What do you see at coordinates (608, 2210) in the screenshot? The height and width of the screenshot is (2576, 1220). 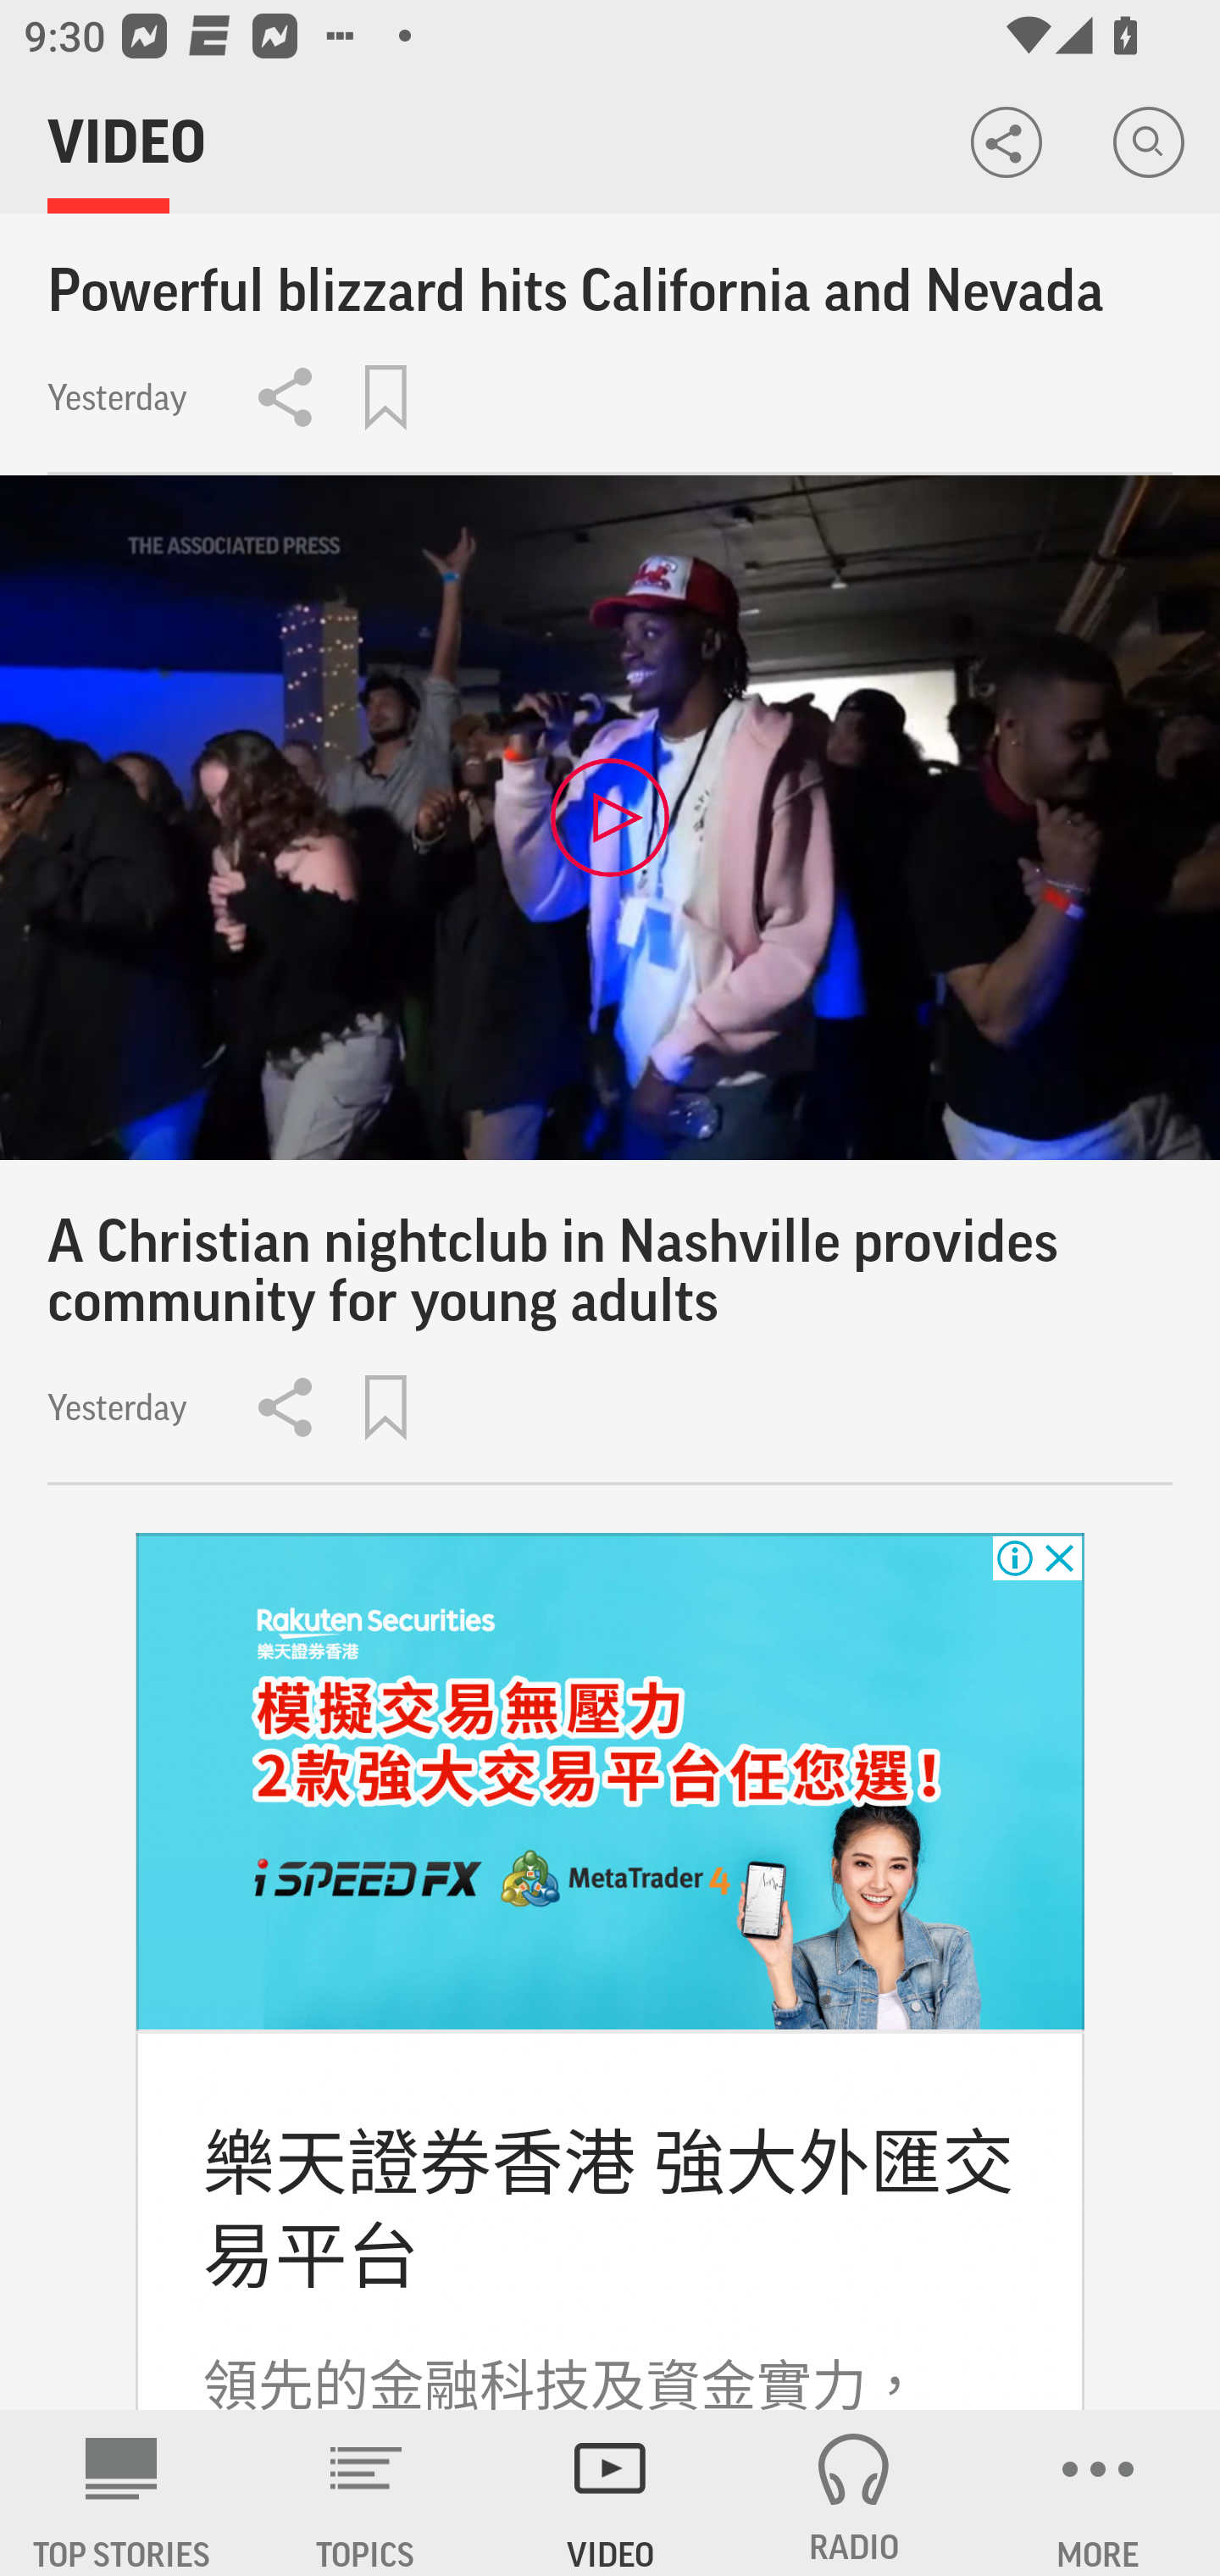 I see `樂天證券香港 強大外匯交 易平台 樂天證券香港 強大外匯交 易平台` at bounding box center [608, 2210].